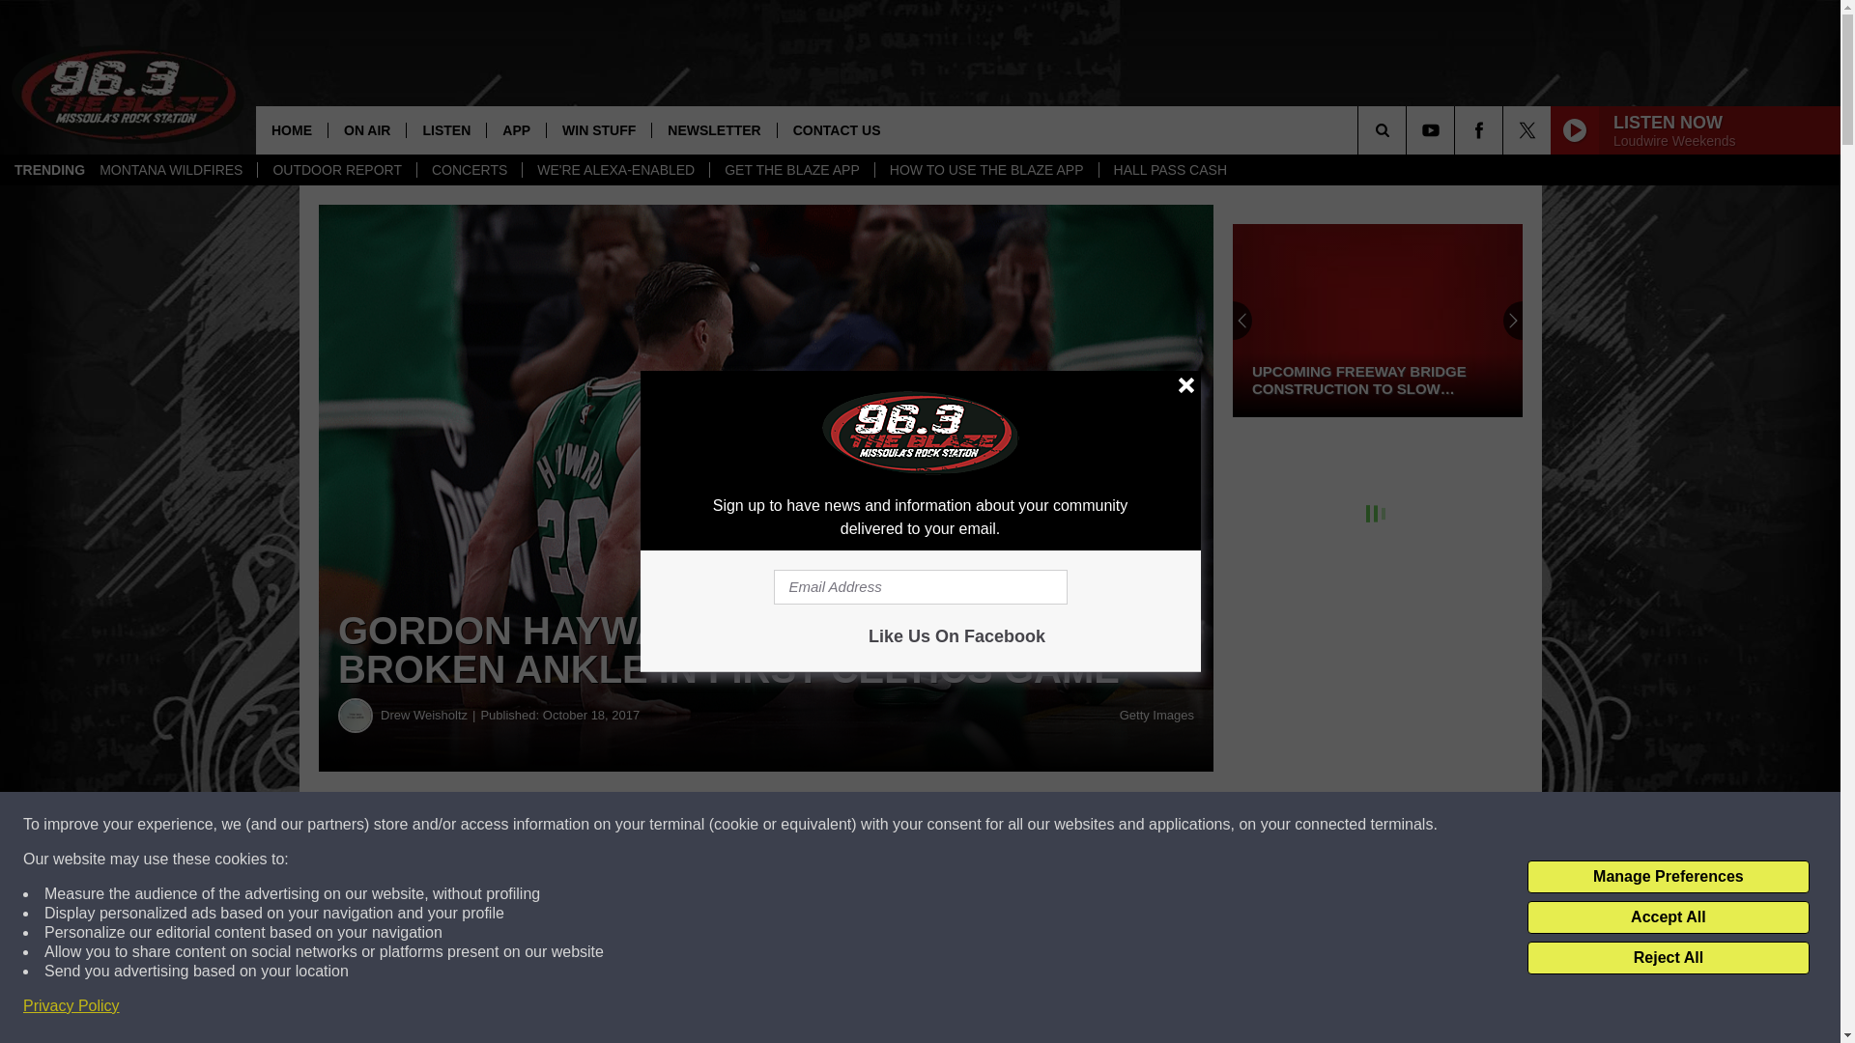  What do you see at coordinates (920, 587) in the screenshot?
I see `Email Address` at bounding box center [920, 587].